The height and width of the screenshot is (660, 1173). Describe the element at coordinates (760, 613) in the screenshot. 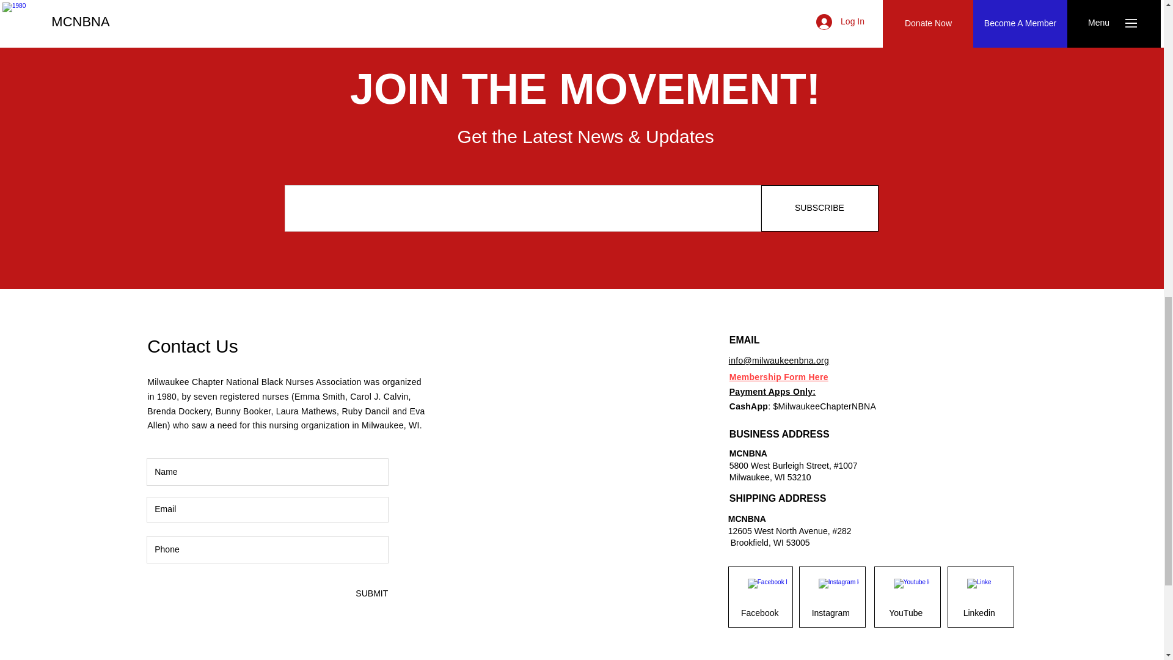

I see `Facebook` at that location.